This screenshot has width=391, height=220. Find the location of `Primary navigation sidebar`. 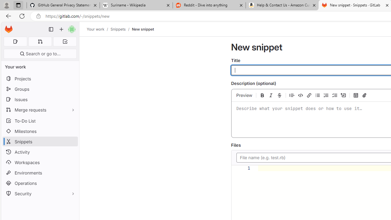

Primary navigation sidebar is located at coordinates (51, 29).